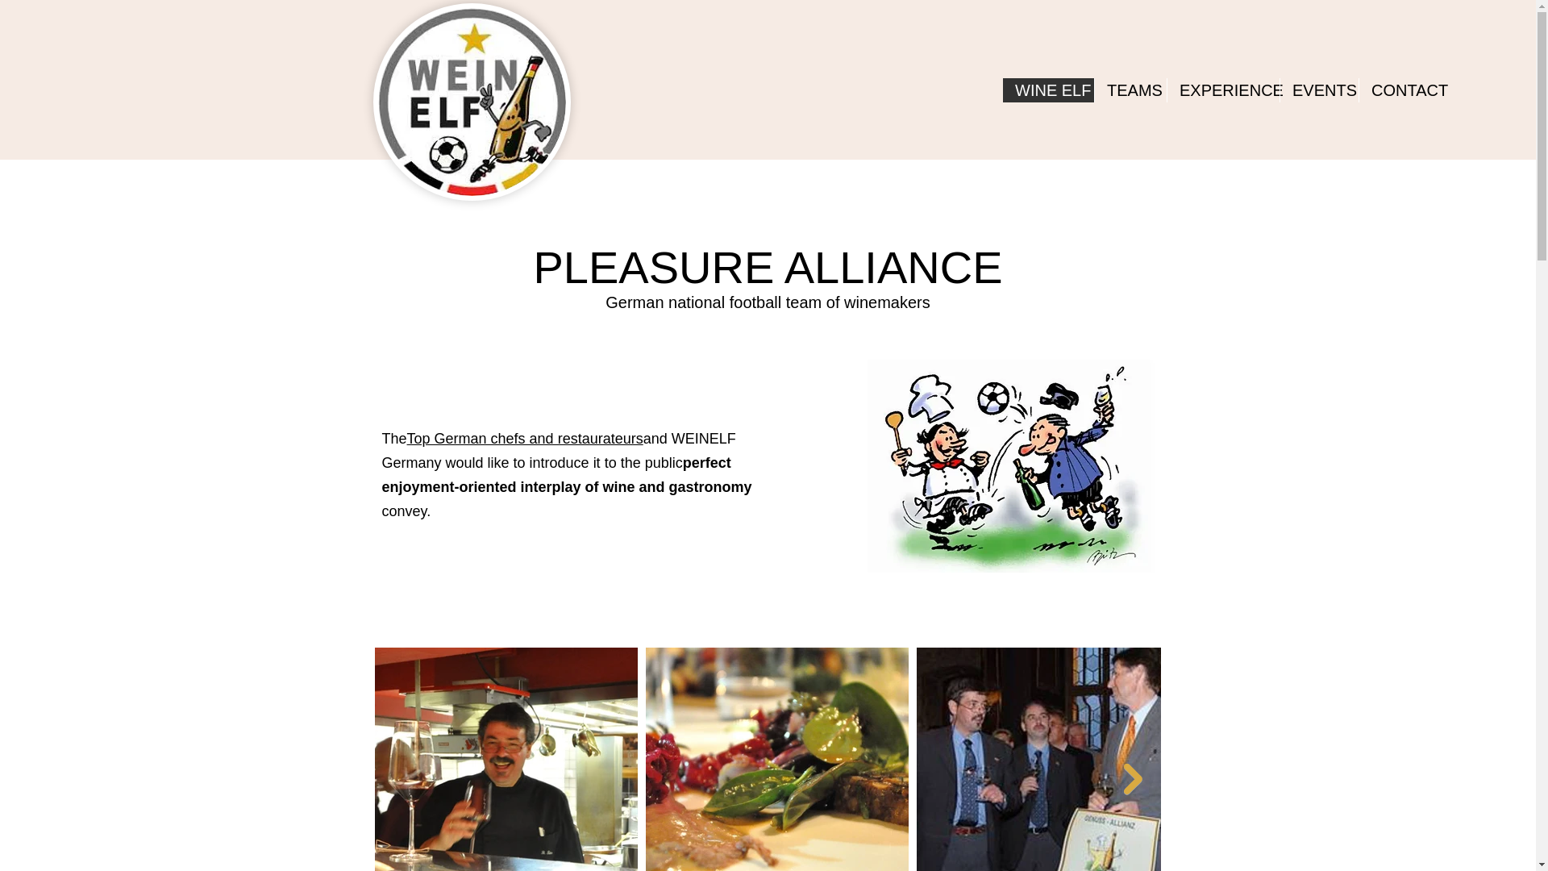  I want to click on EXPERIENCE, so click(1223, 90).